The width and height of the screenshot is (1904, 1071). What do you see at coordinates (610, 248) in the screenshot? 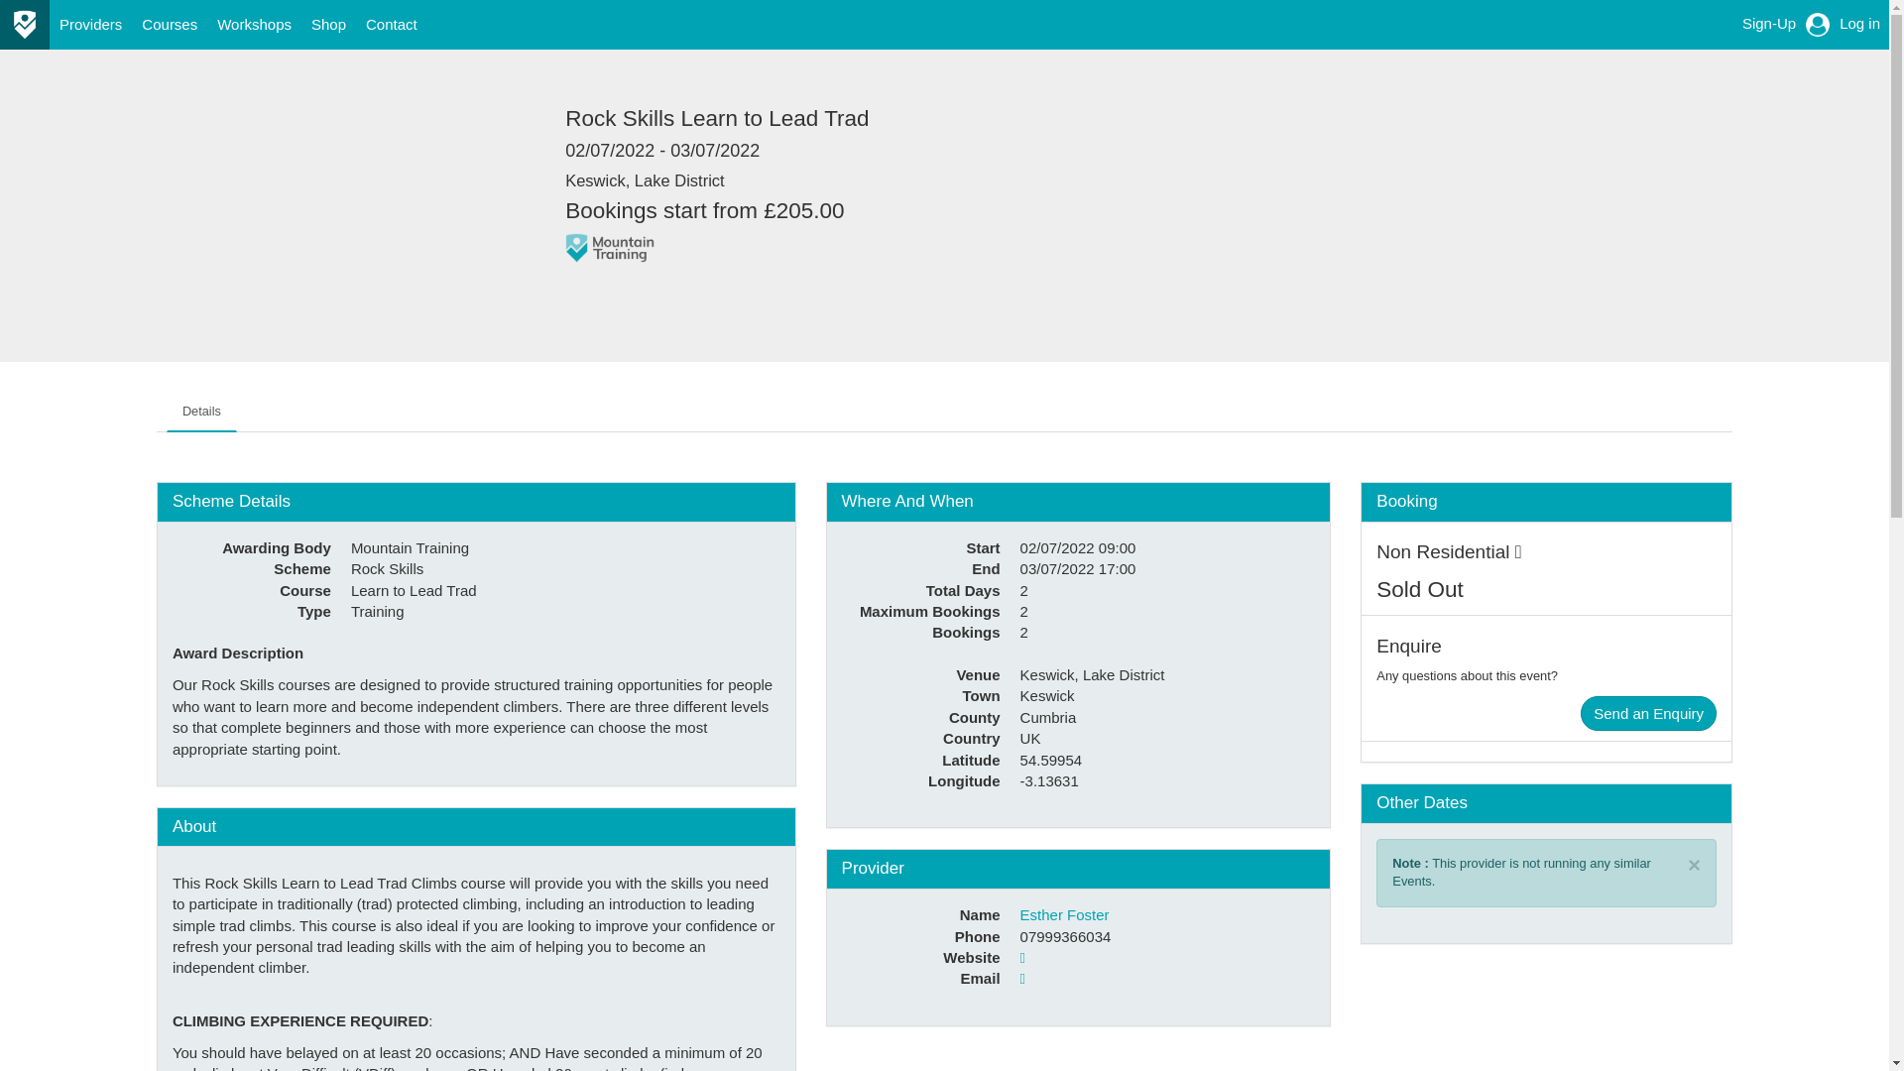
I see `Mountain Training` at bounding box center [610, 248].